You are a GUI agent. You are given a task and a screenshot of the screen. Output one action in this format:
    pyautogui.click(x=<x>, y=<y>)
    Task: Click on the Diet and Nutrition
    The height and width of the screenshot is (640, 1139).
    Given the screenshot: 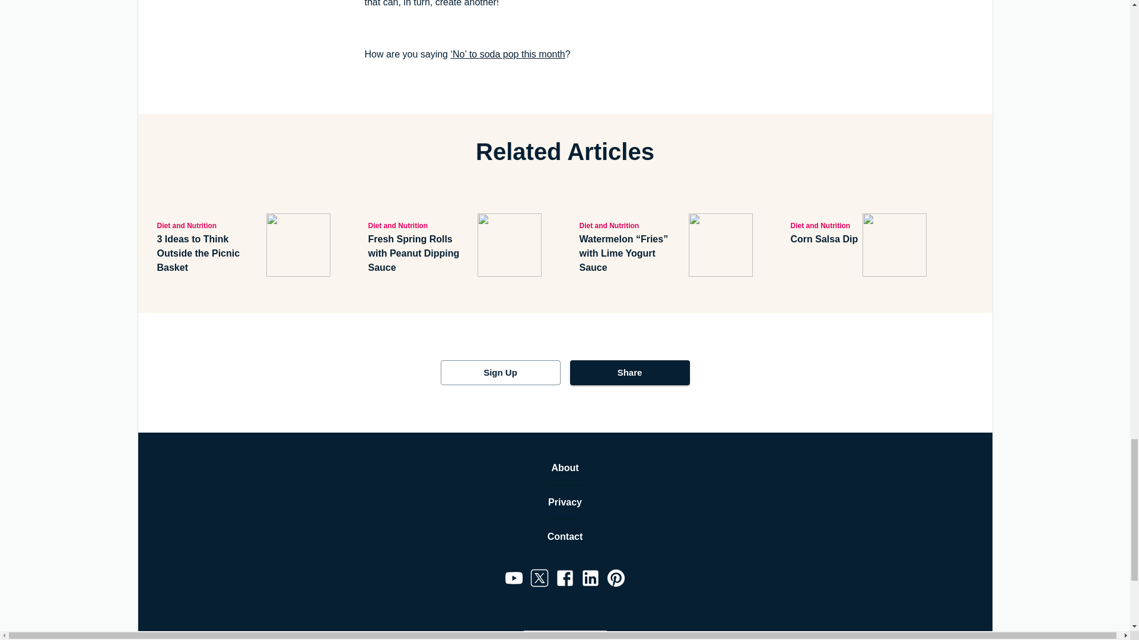 What is the action you would take?
    pyautogui.click(x=420, y=225)
    